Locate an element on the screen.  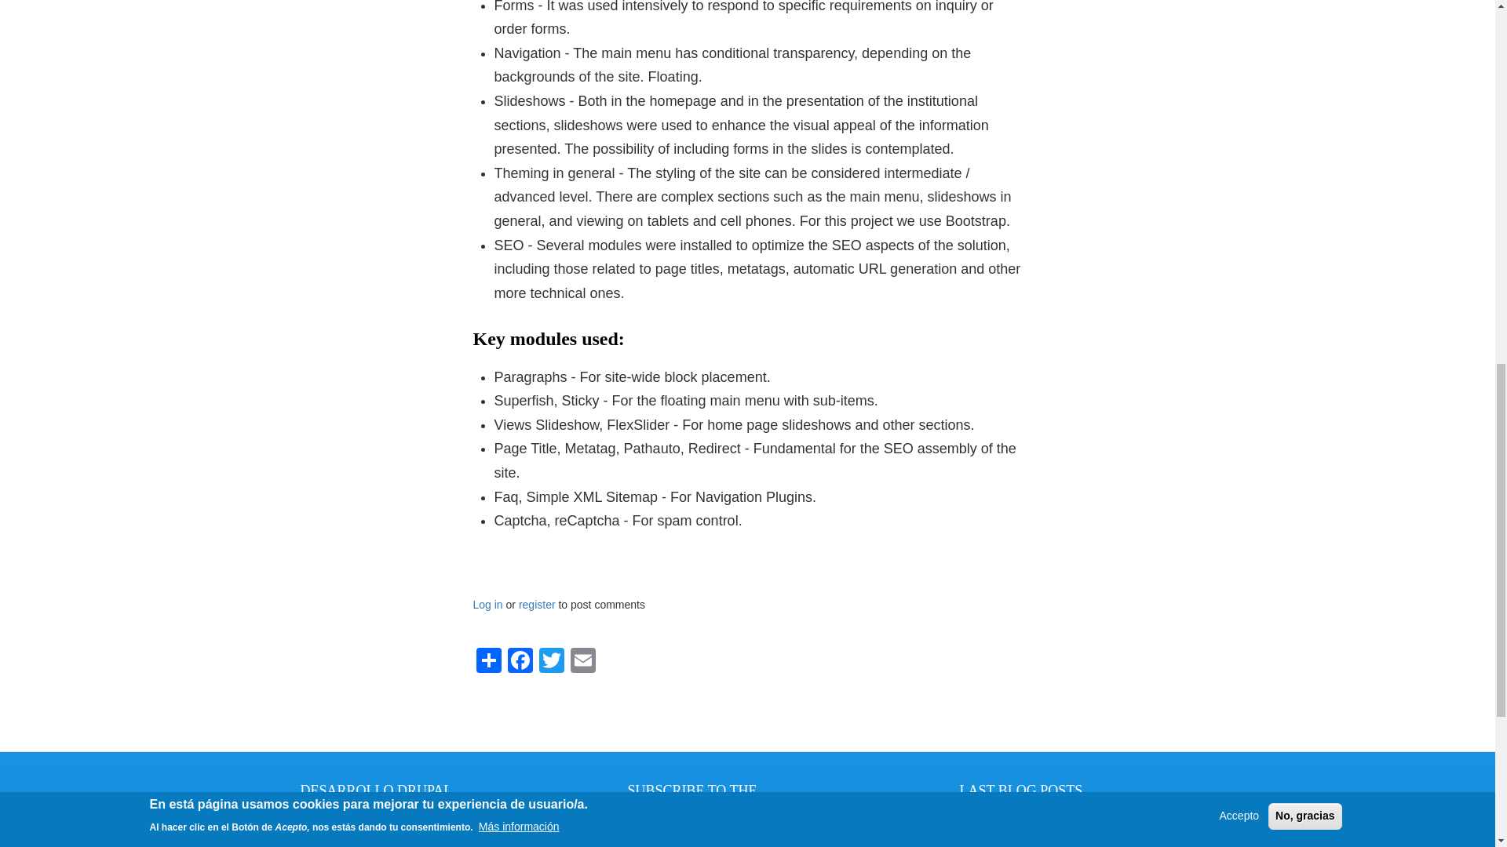
register is located at coordinates (537, 604).